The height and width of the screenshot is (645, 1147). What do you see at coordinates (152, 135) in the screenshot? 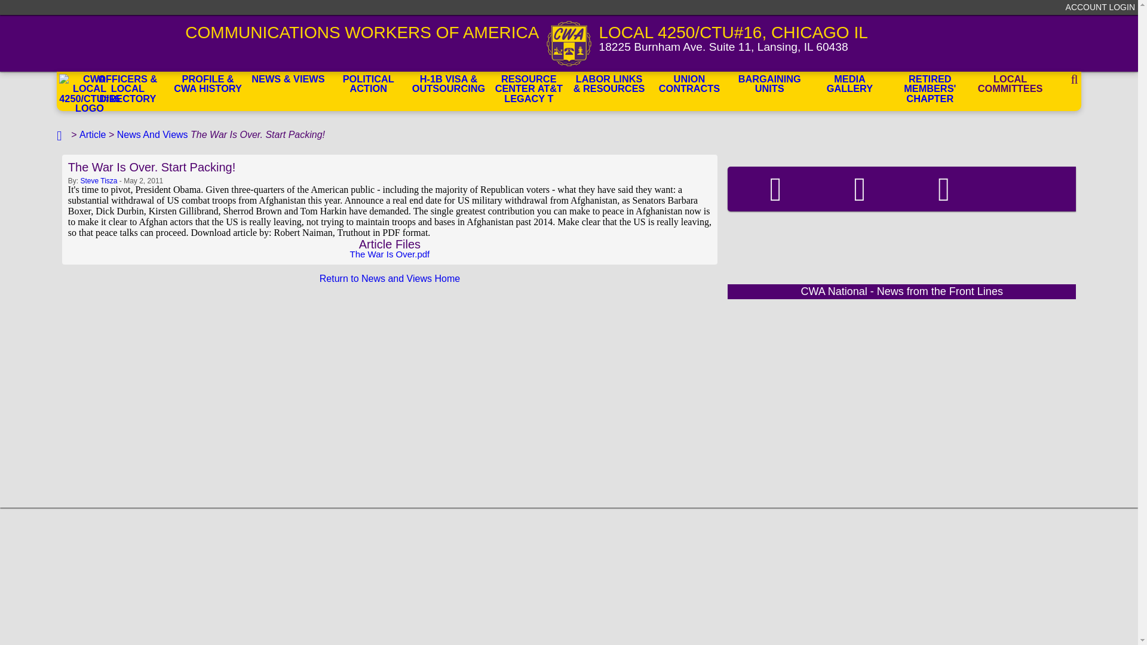
I see `News And Views` at bounding box center [152, 135].